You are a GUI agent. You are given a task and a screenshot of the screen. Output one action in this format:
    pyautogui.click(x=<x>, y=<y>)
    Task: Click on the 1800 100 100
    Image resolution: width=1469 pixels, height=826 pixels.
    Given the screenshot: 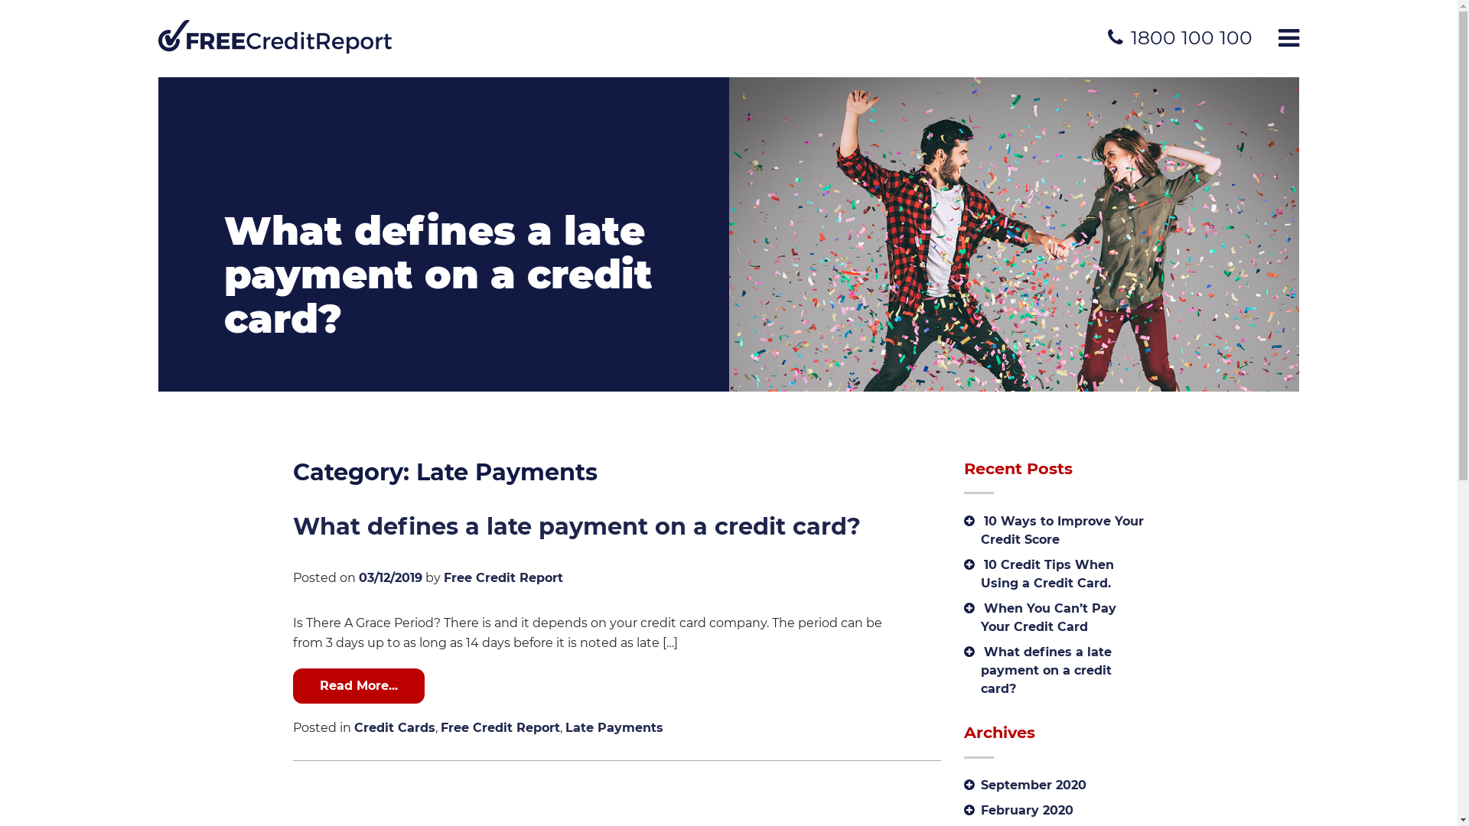 What is the action you would take?
    pyautogui.click(x=1180, y=38)
    